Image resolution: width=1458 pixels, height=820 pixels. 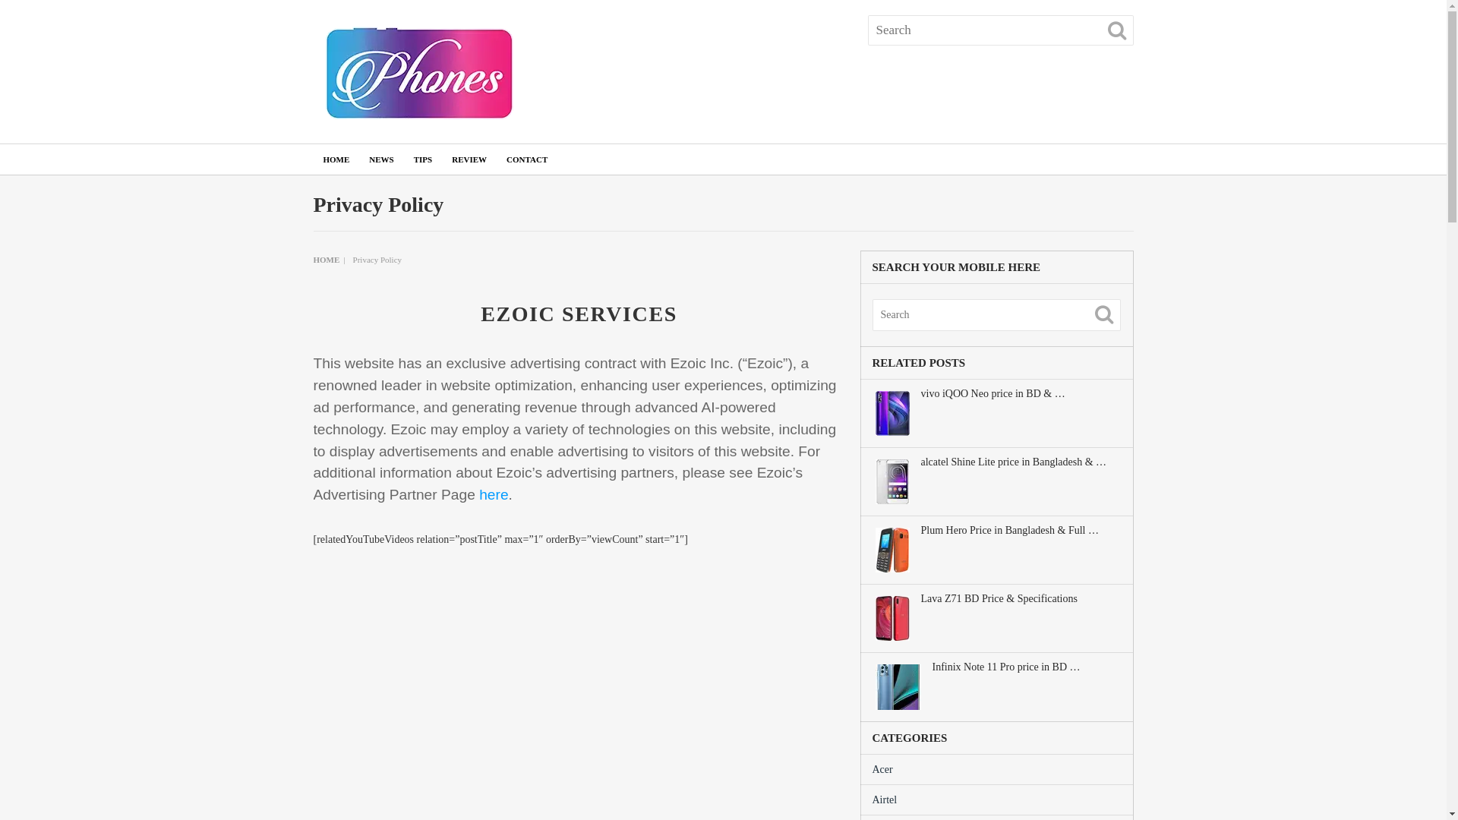 What do you see at coordinates (381, 159) in the screenshot?
I see `NEWS` at bounding box center [381, 159].